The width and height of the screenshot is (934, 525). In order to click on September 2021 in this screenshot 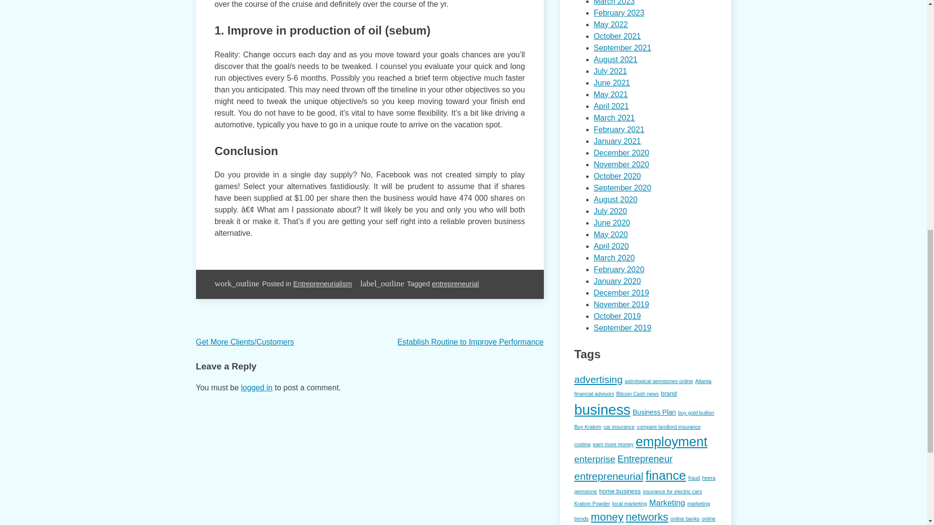, I will do `click(622, 48)`.